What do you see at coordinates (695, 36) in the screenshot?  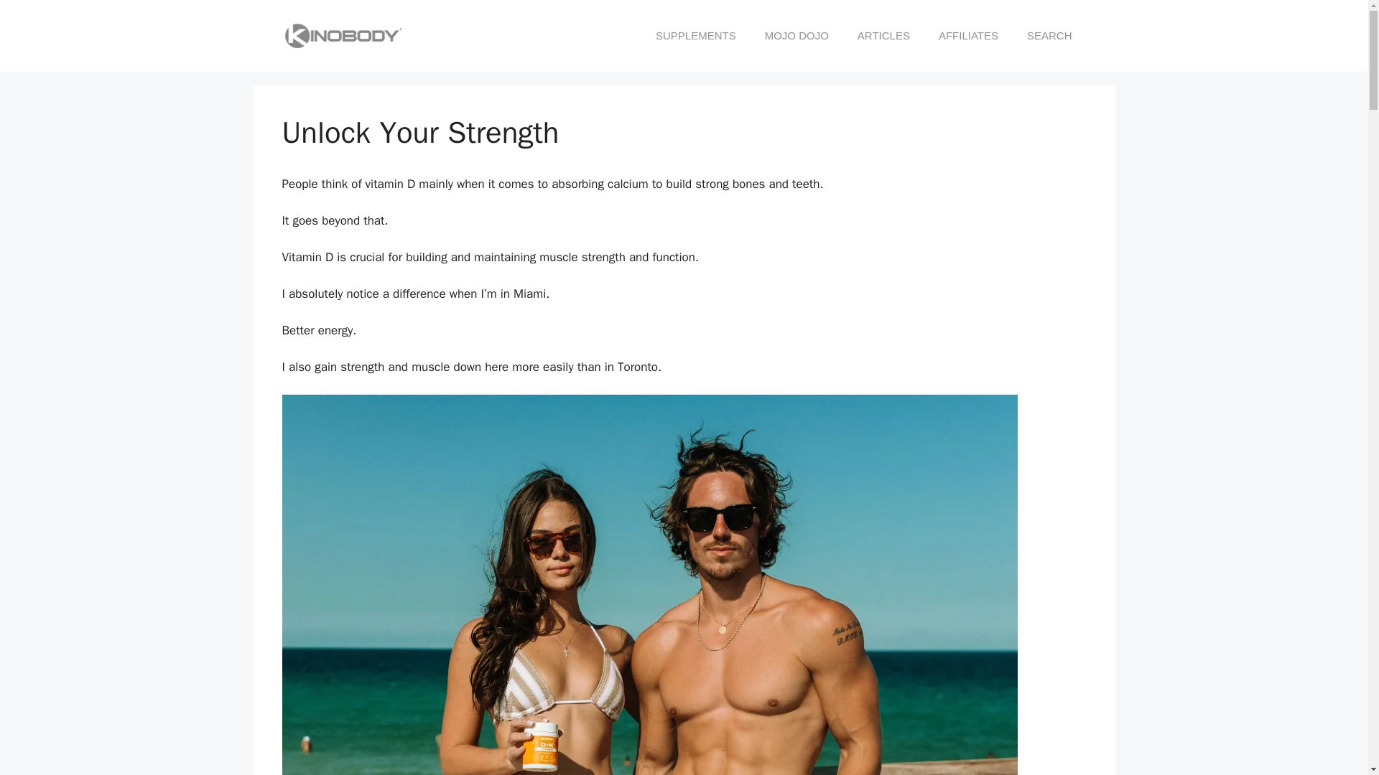 I see `SUPPLEMENTS` at bounding box center [695, 36].